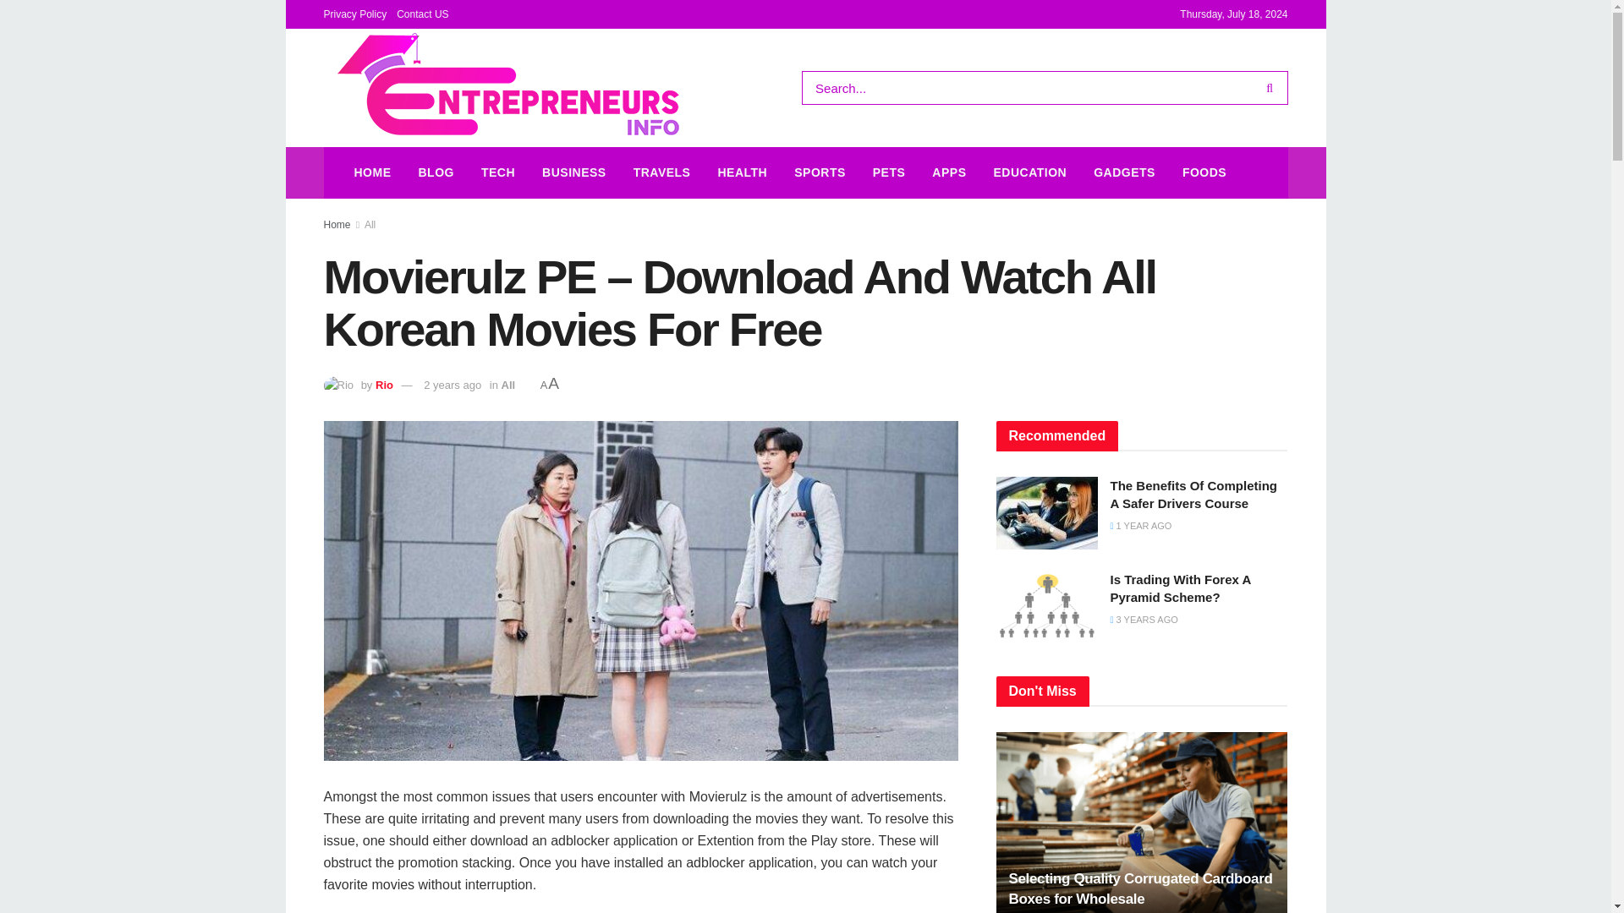  Describe the element at coordinates (497, 172) in the screenshot. I see `TECH` at that location.